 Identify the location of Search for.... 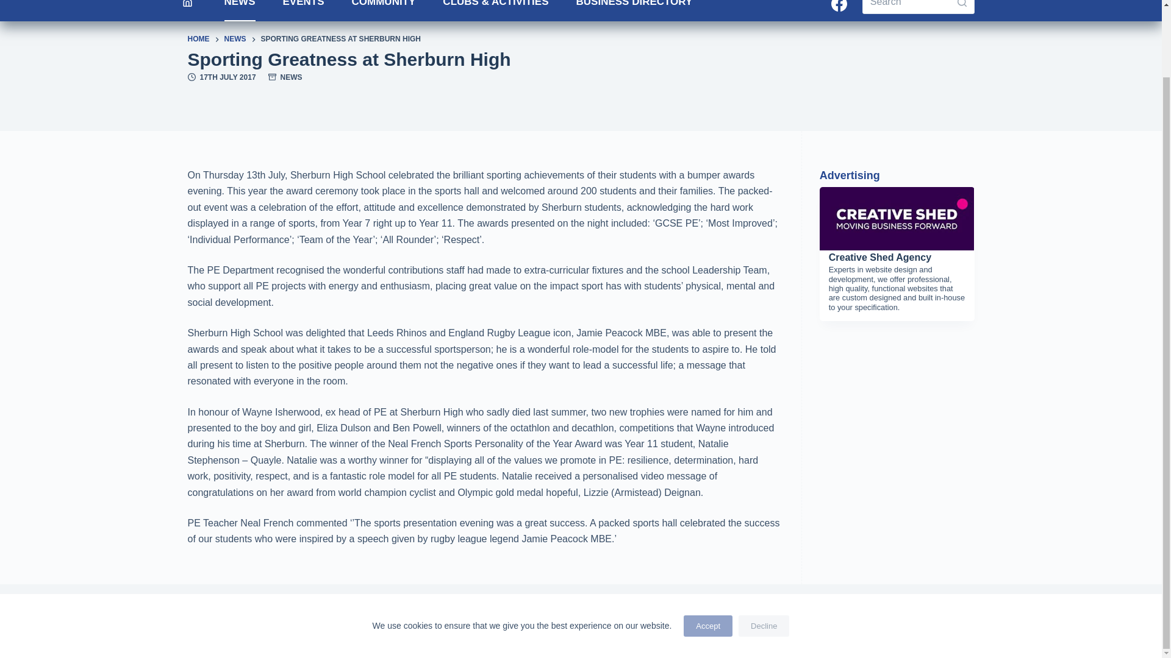
(918, 7).